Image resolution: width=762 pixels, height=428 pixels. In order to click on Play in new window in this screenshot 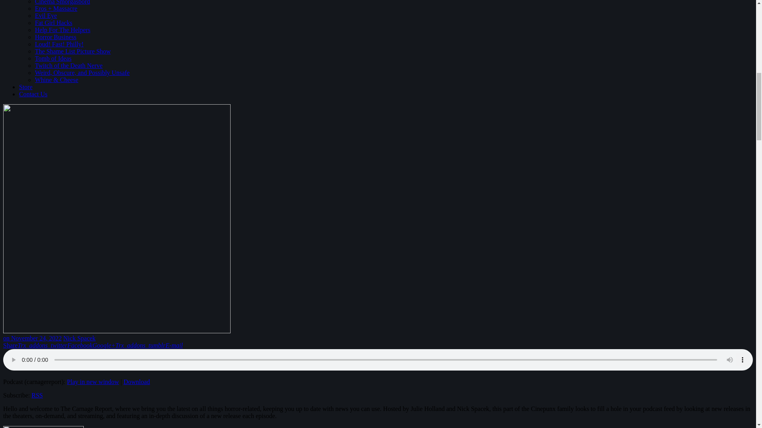, I will do `click(93, 382)`.